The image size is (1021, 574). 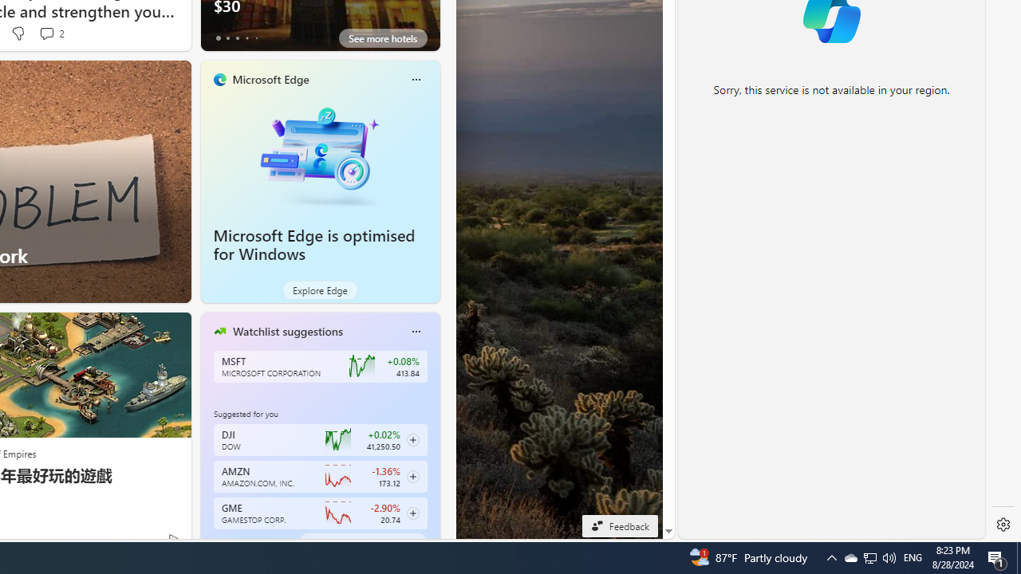 I want to click on Ad Choice, so click(x=174, y=539).